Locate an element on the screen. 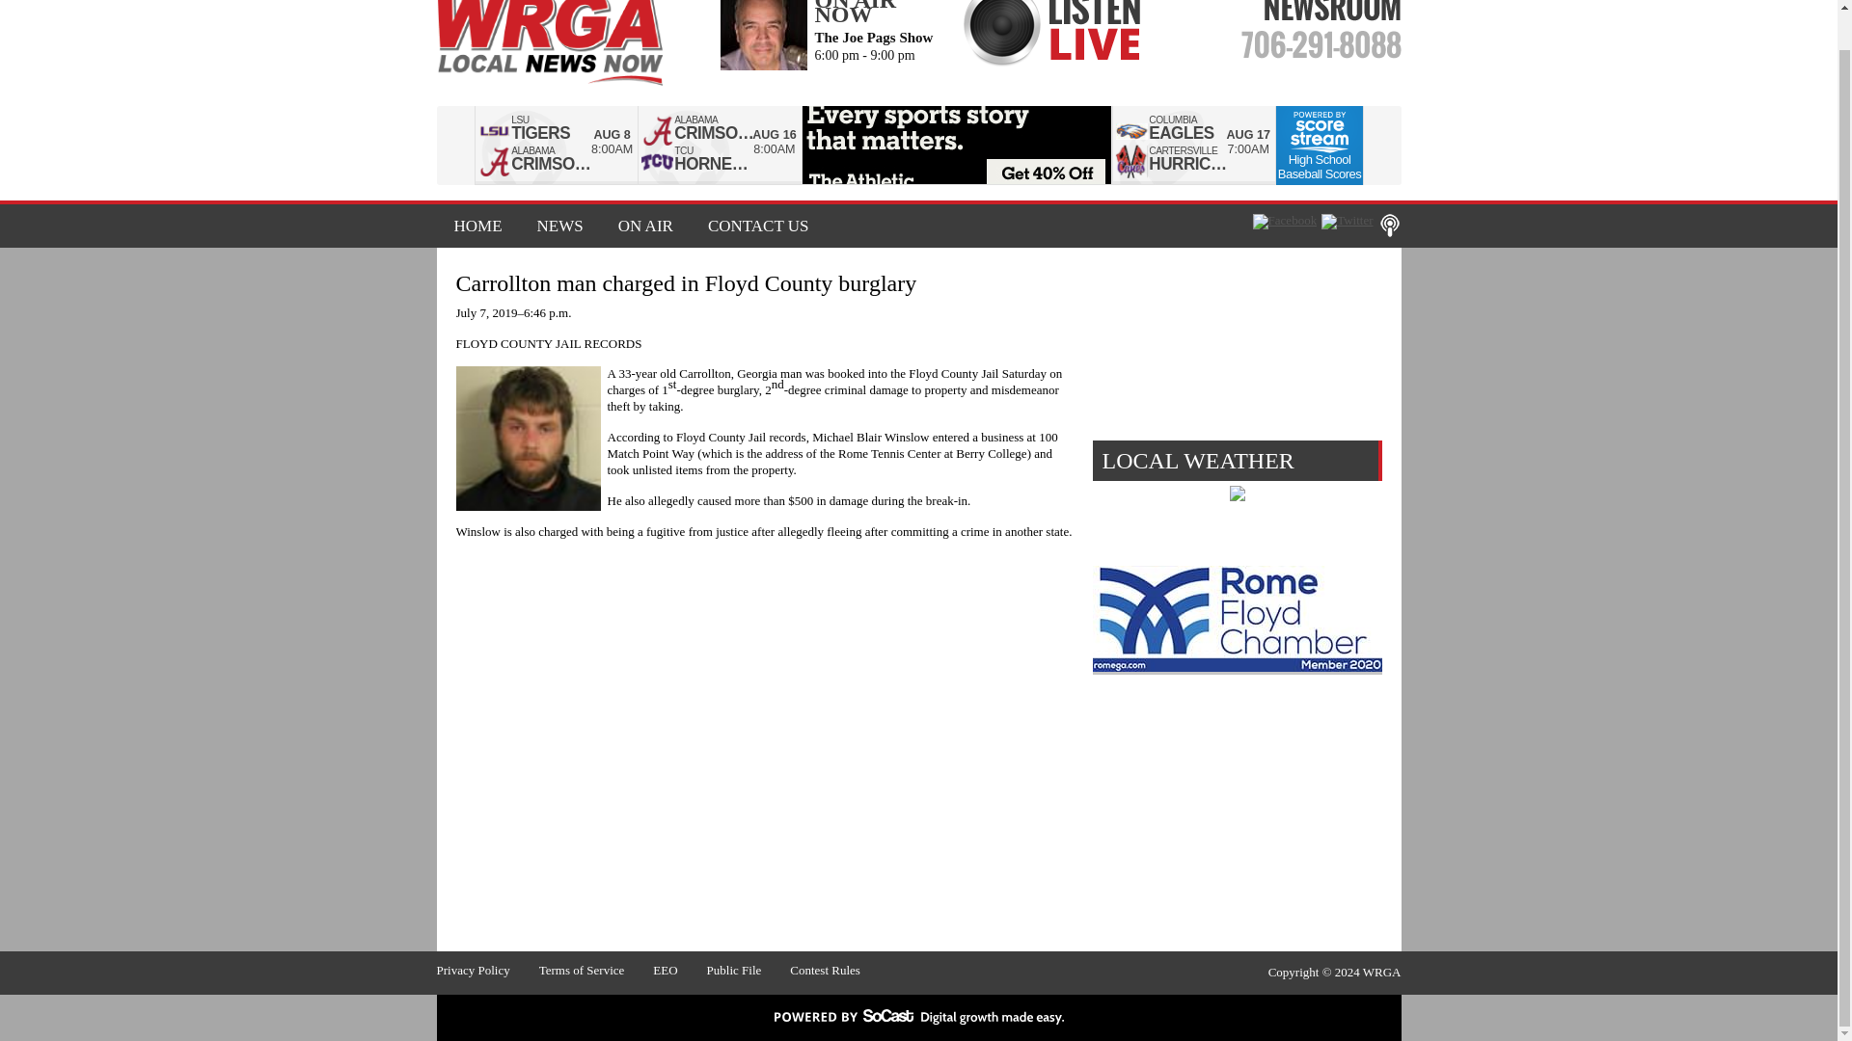 Image resolution: width=1852 pixels, height=1041 pixels. ON AIR is located at coordinates (645, 226).